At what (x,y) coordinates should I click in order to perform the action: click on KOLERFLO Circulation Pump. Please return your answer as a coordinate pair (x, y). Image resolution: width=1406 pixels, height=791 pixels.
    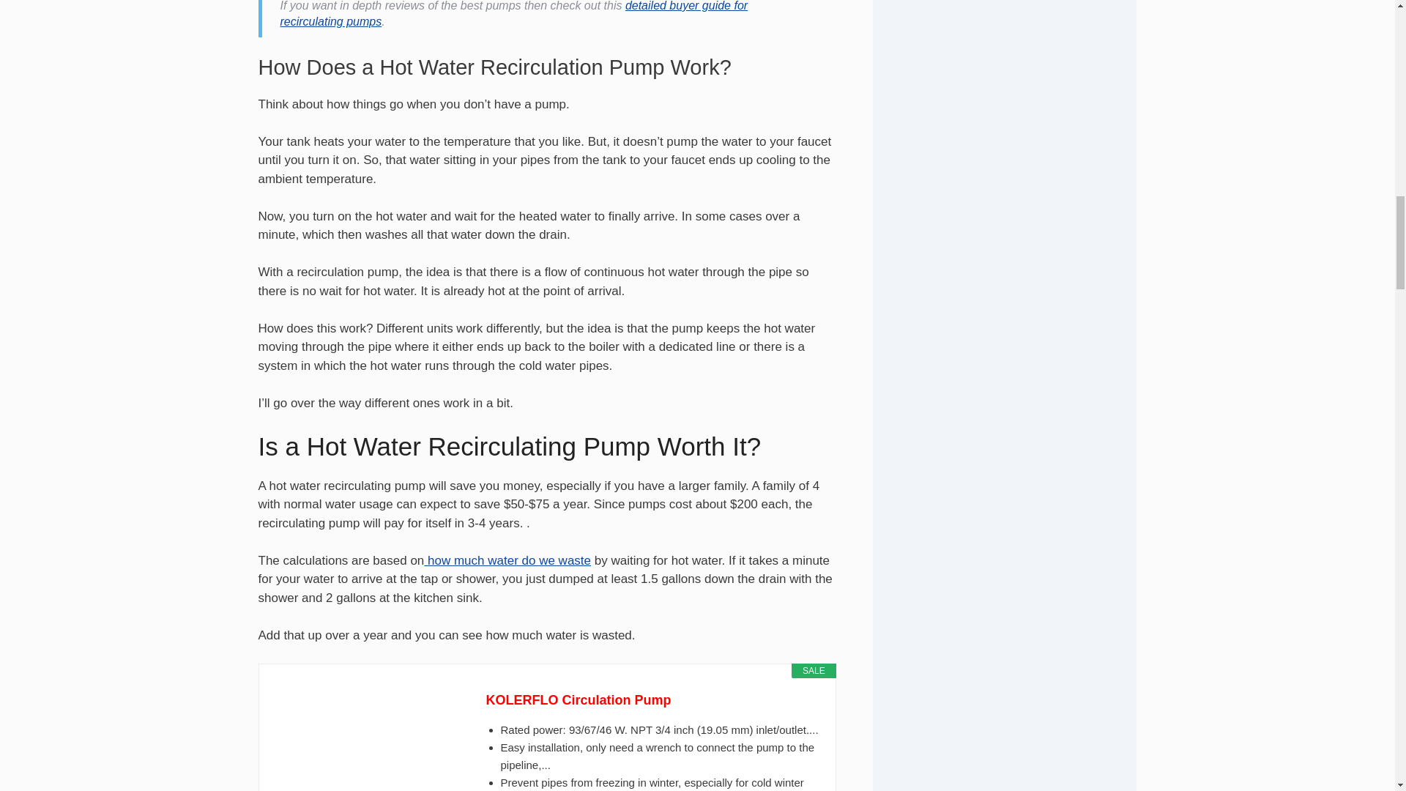
    Looking at the image, I should click on (653, 700).